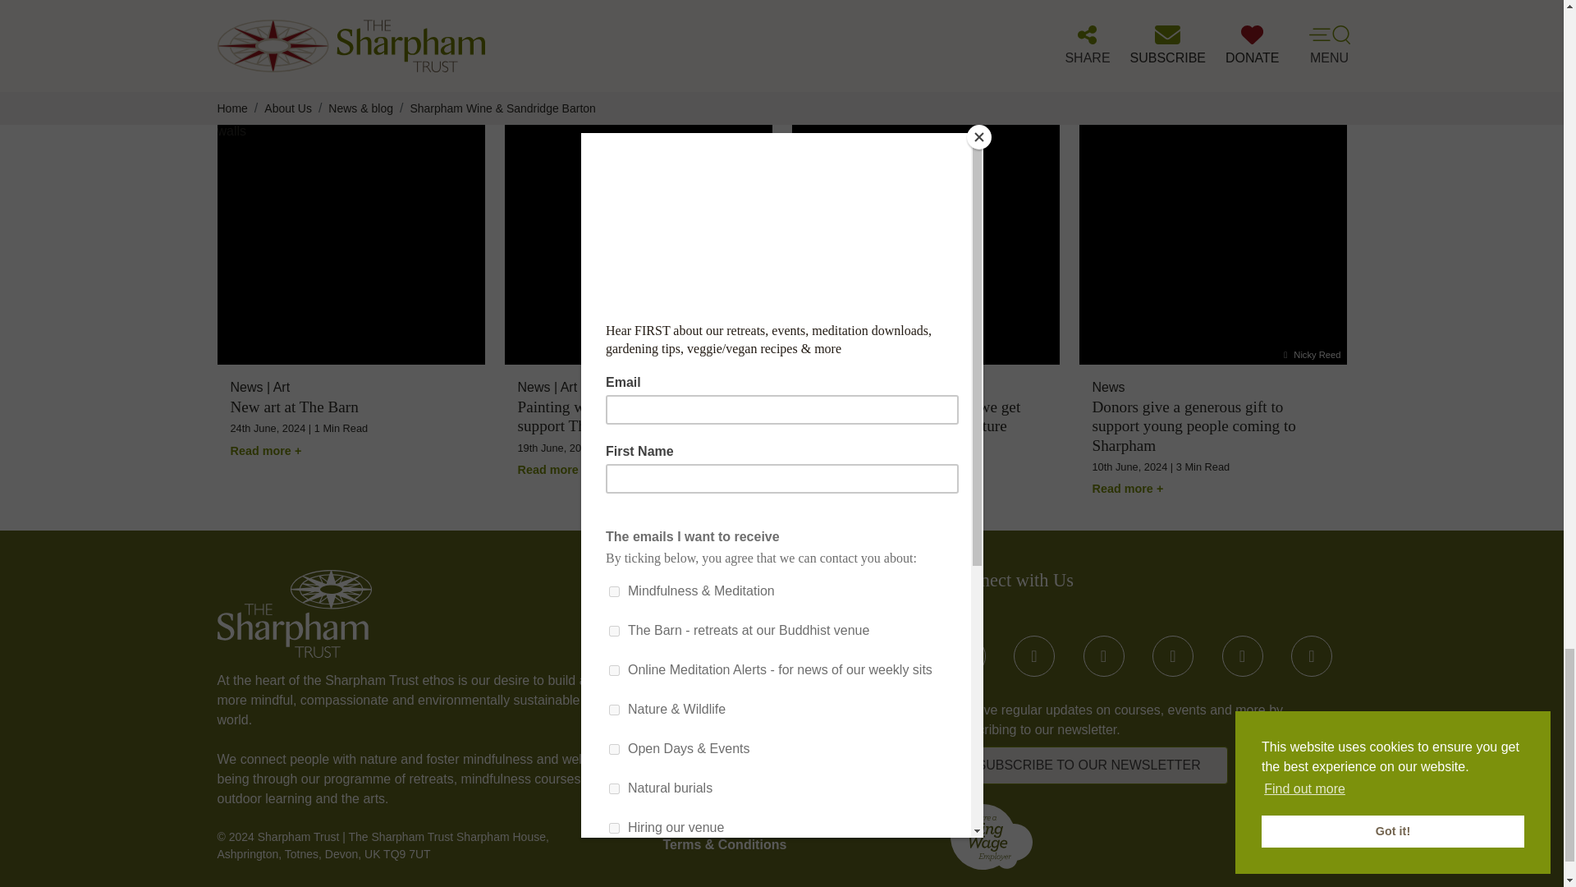 The image size is (1576, 887). What do you see at coordinates (1088, 765) in the screenshot?
I see `Newsletter` at bounding box center [1088, 765].